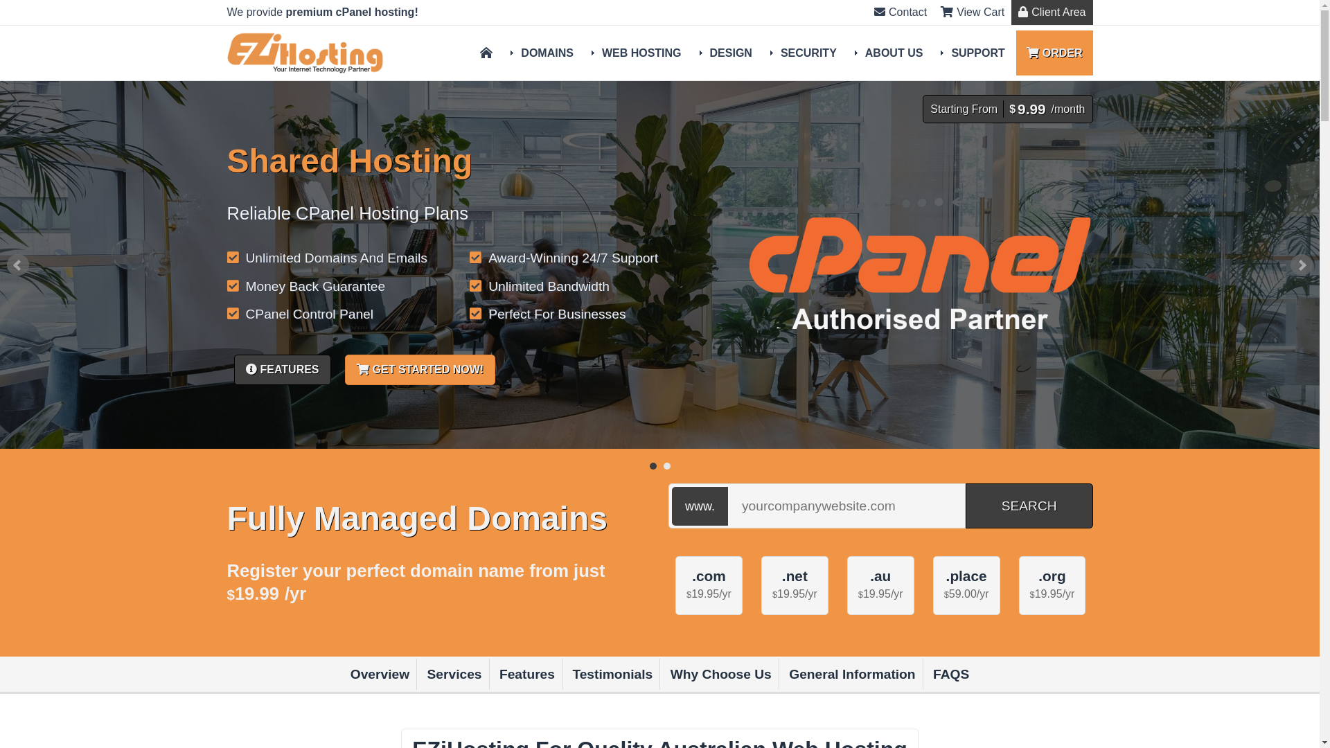 The width and height of the screenshot is (1330, 748). Describe the element at coordinates (544, 53) in the screenshot. I see `DOMAINS` at that location.